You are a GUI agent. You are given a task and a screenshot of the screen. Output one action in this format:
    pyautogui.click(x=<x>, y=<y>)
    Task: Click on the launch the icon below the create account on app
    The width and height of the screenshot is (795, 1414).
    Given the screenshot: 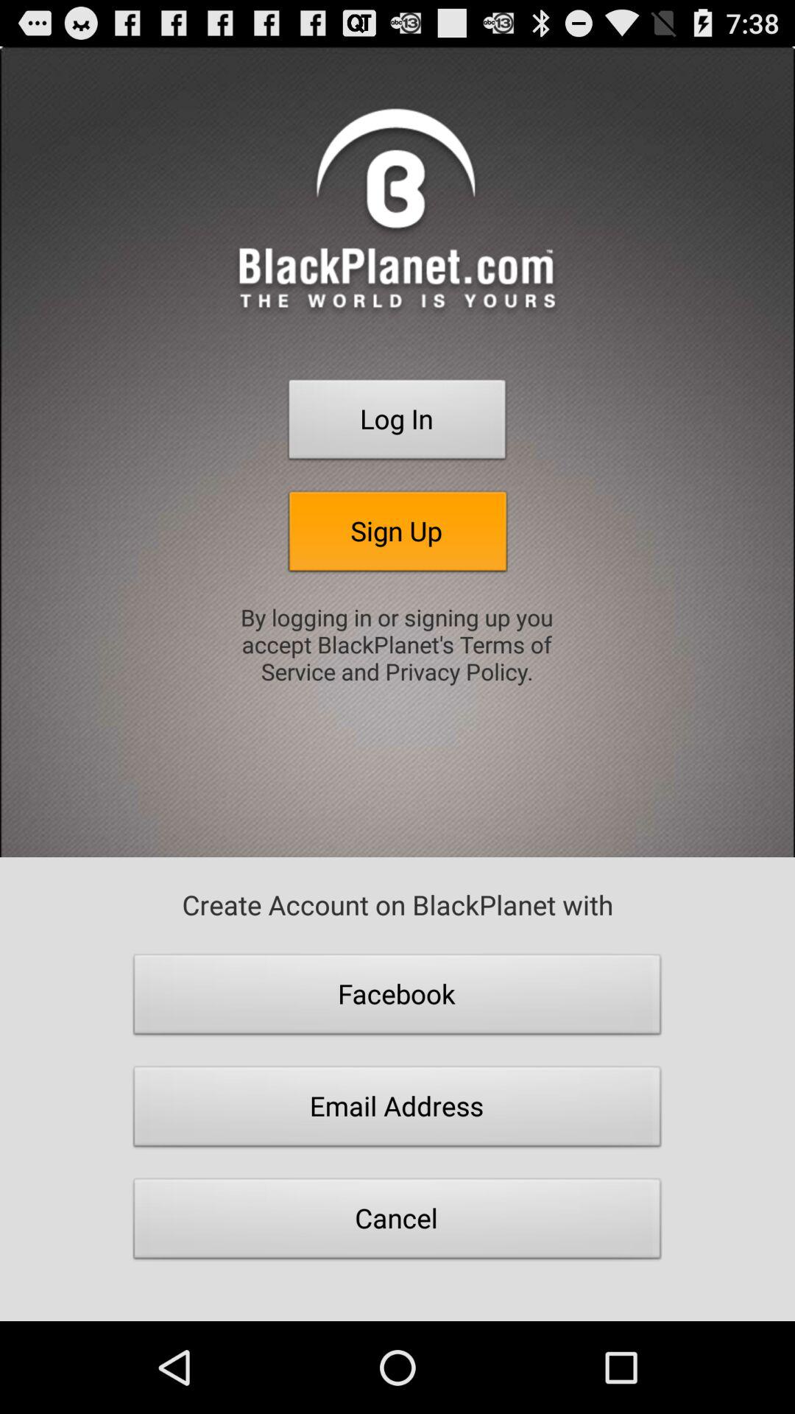 What is the action you would take?
    pyautogui.click(x=397, y=998)
    